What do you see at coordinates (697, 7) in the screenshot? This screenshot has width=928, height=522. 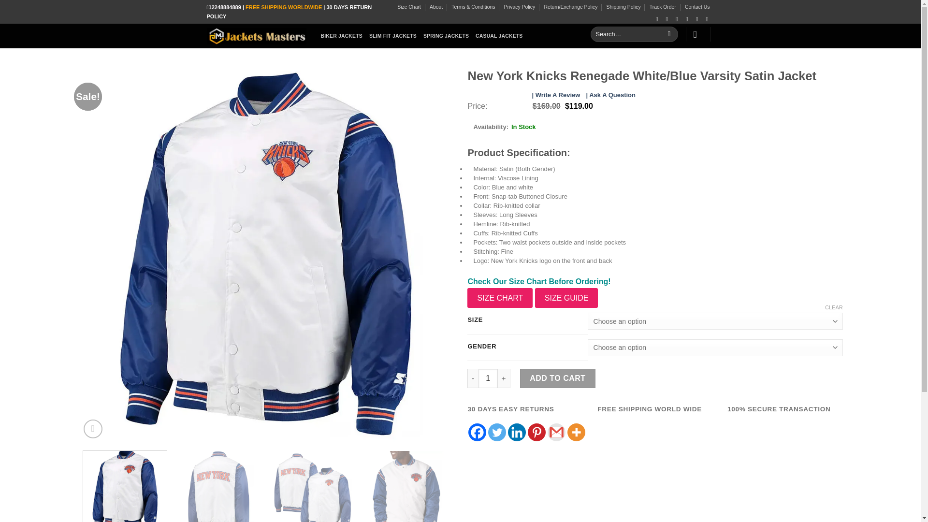 I see `Contact Us` at bounding box center [697, 7].